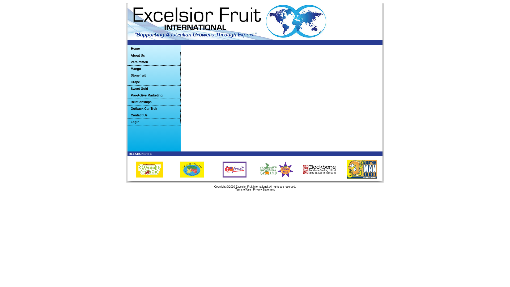 The image size is (510, 287). I want to click on Login, so click(154, 122).